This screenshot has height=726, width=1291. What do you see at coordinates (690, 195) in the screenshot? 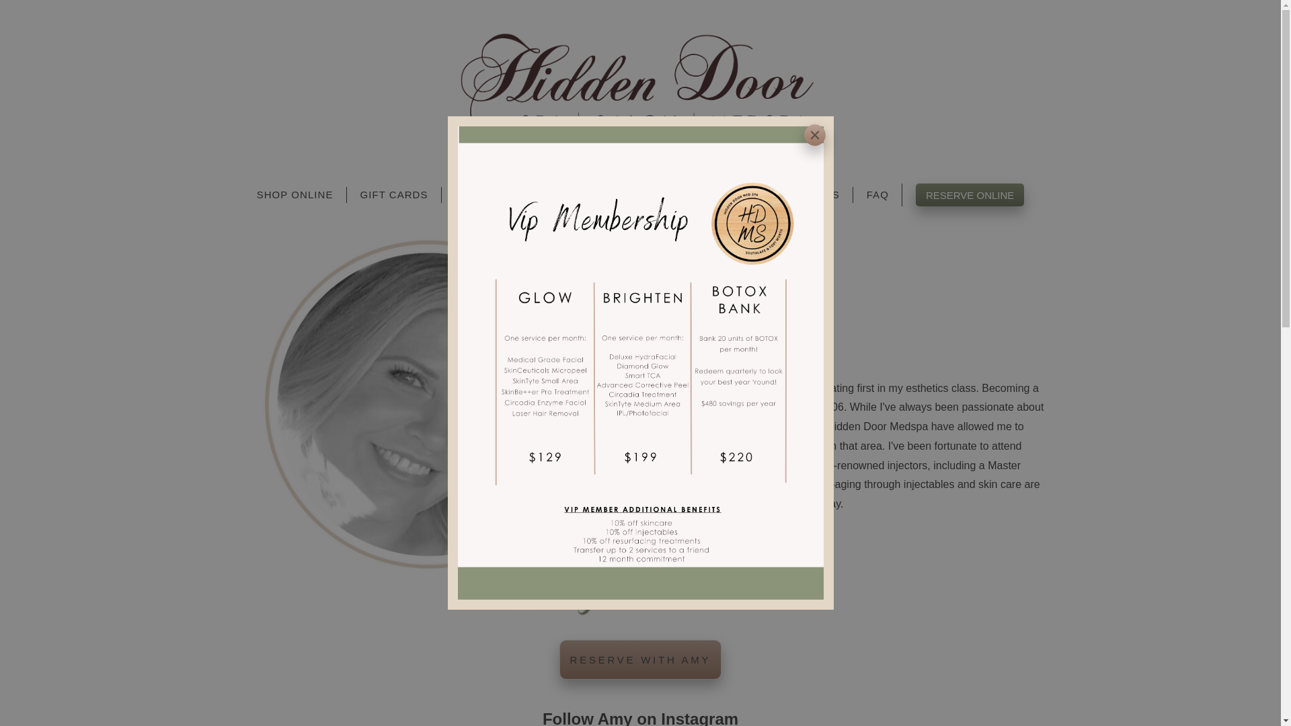
I see `CAREERS` at bounding box center [690, 195].